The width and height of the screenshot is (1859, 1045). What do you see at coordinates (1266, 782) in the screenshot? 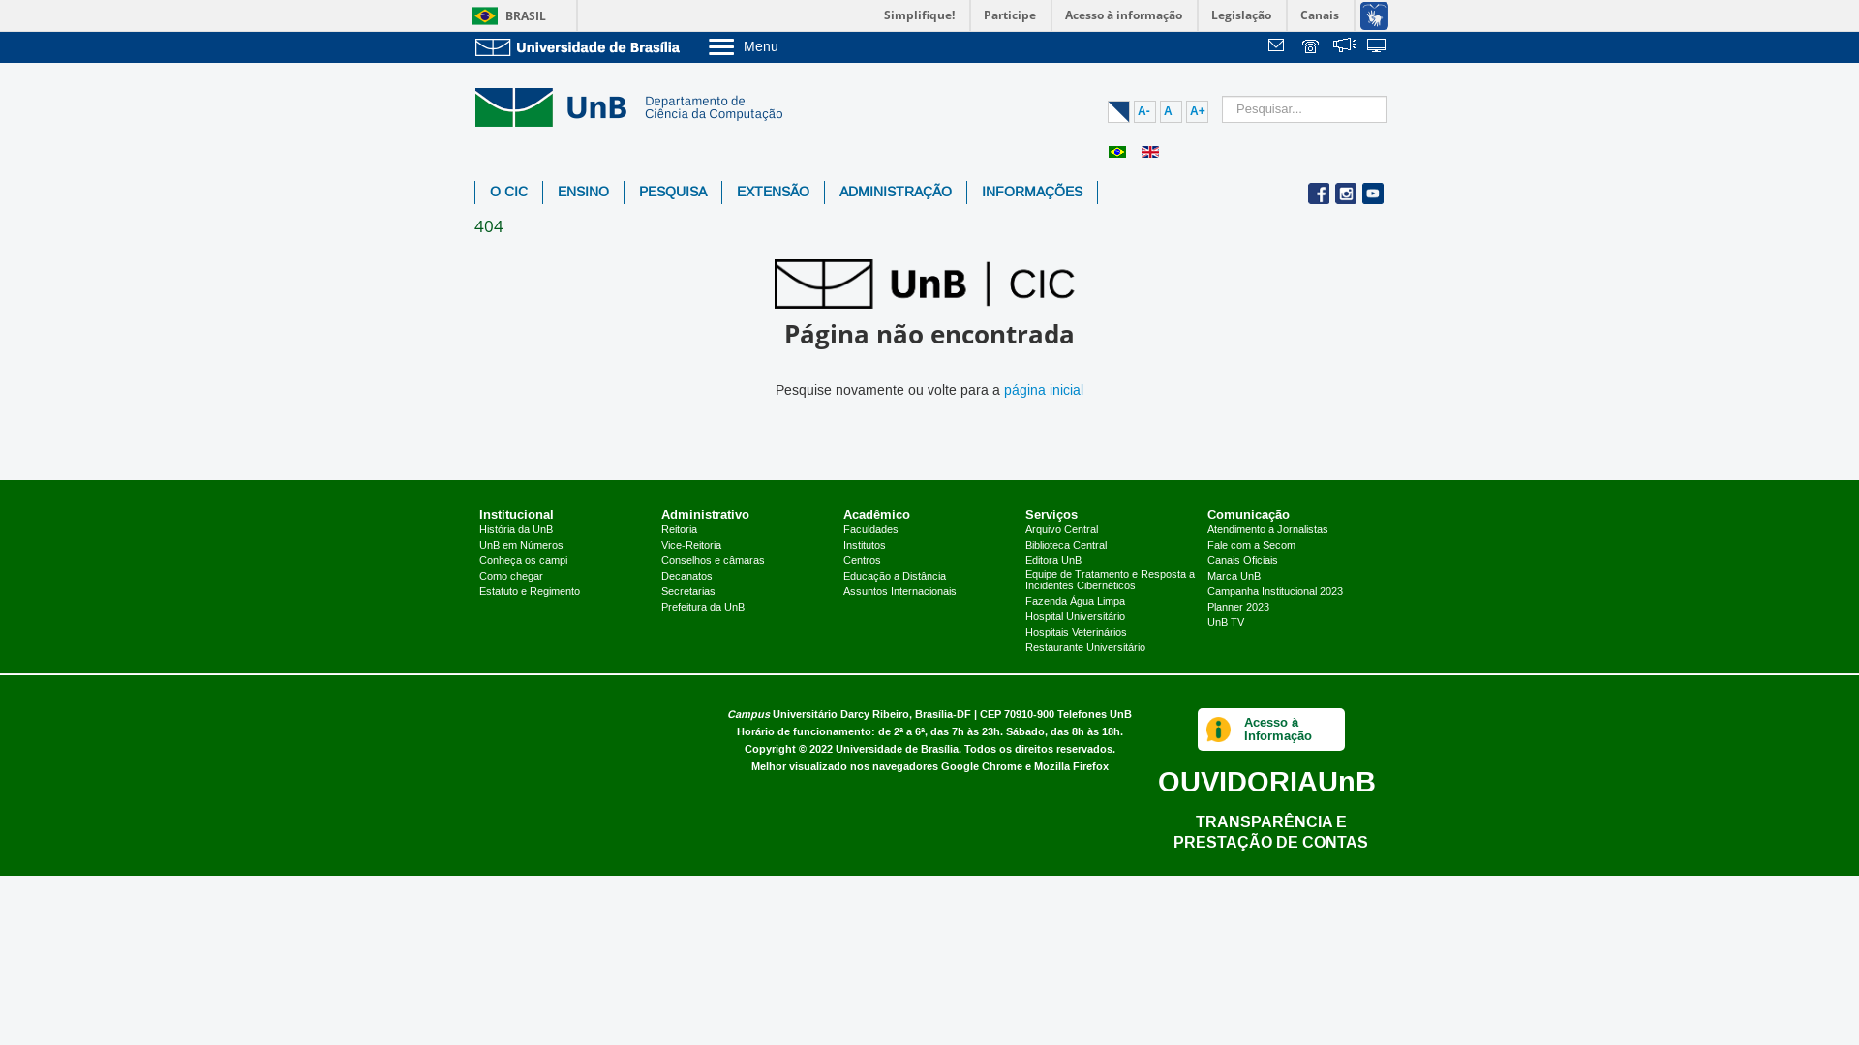
I see `OUVIDORIAUnB` at bounding box center [1266, 782].